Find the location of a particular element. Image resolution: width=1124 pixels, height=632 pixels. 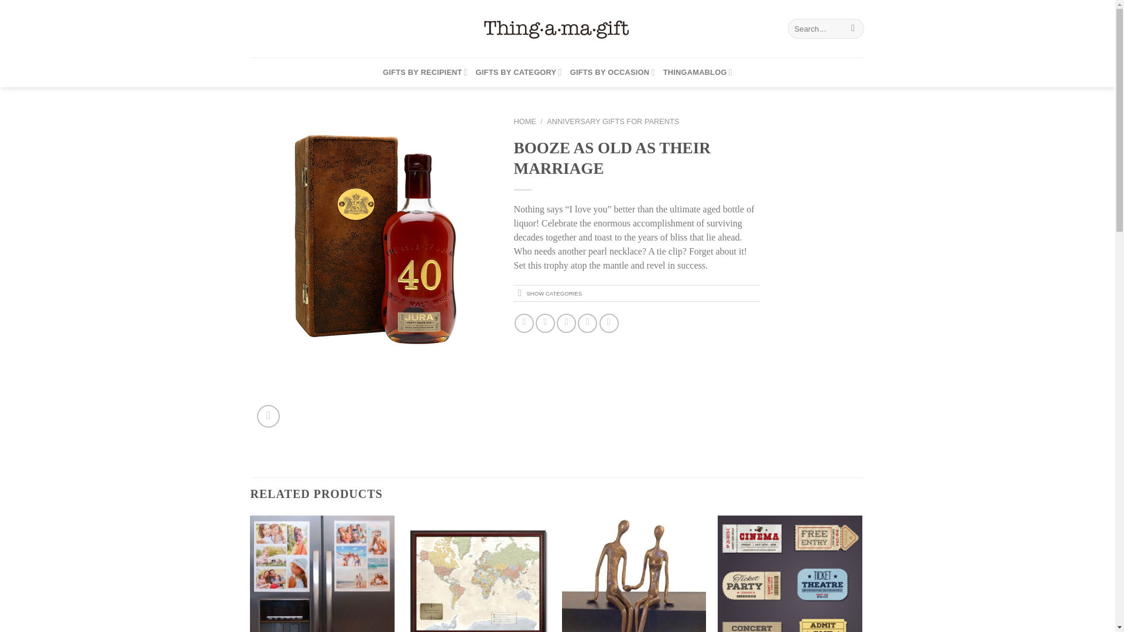

Search is located at coordinates (854, 28).